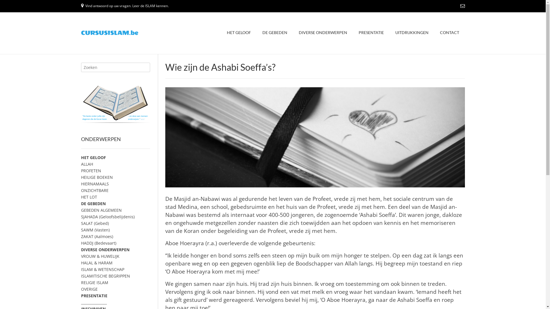 This screenshot has height=309, width=550. Describe the element at coordinates (91, 171) in the screenshot. I see `PROFETEN` at that location.